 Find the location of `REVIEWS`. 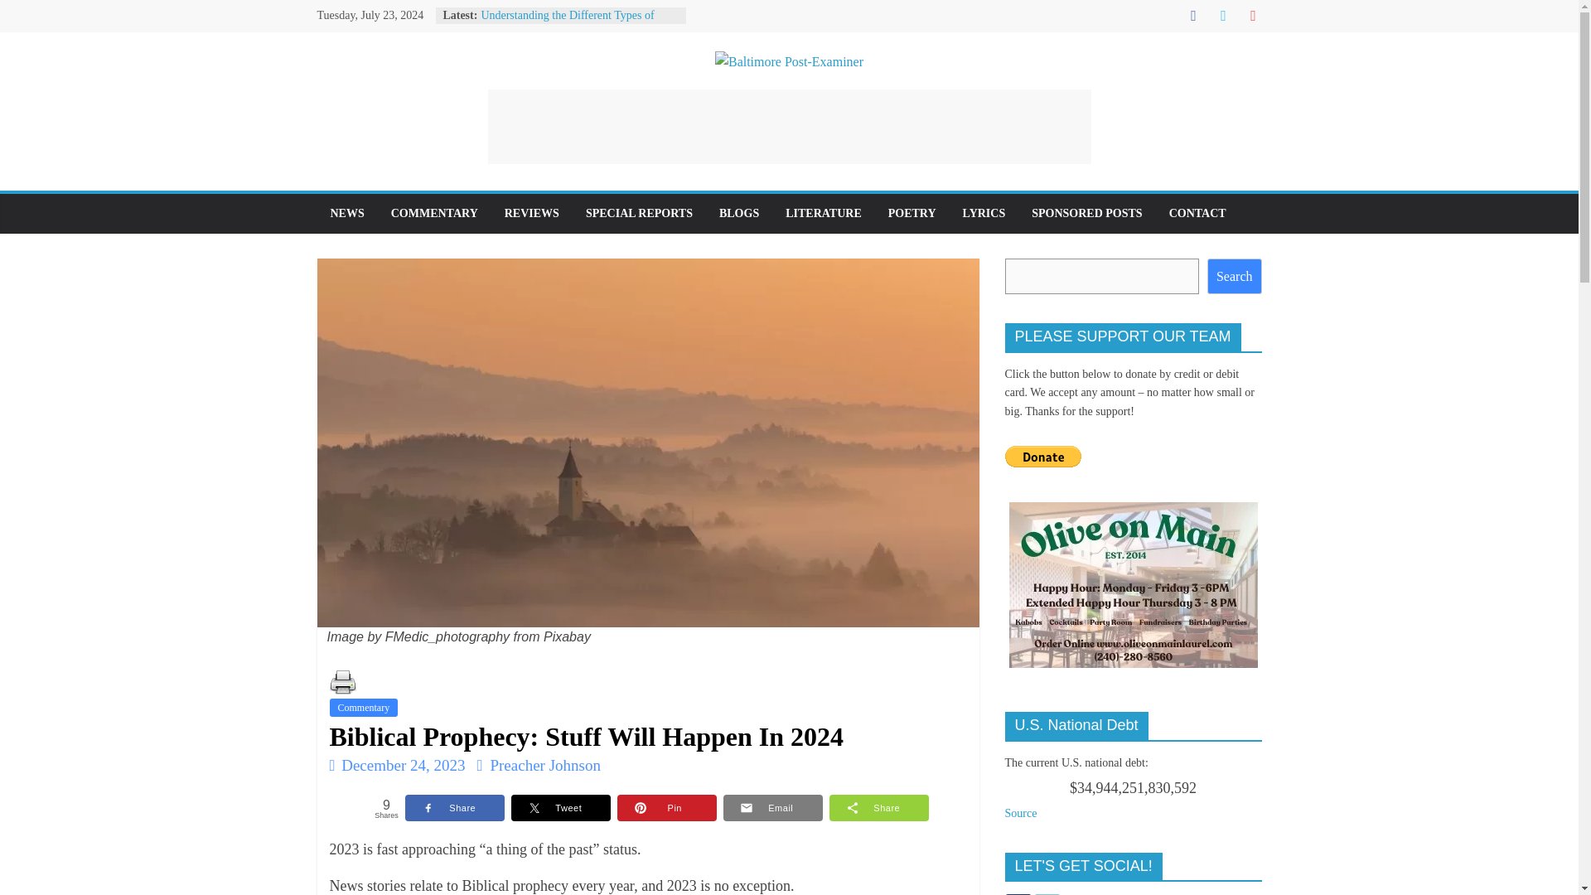

REVIEWS is located at coordinates (532, 214).